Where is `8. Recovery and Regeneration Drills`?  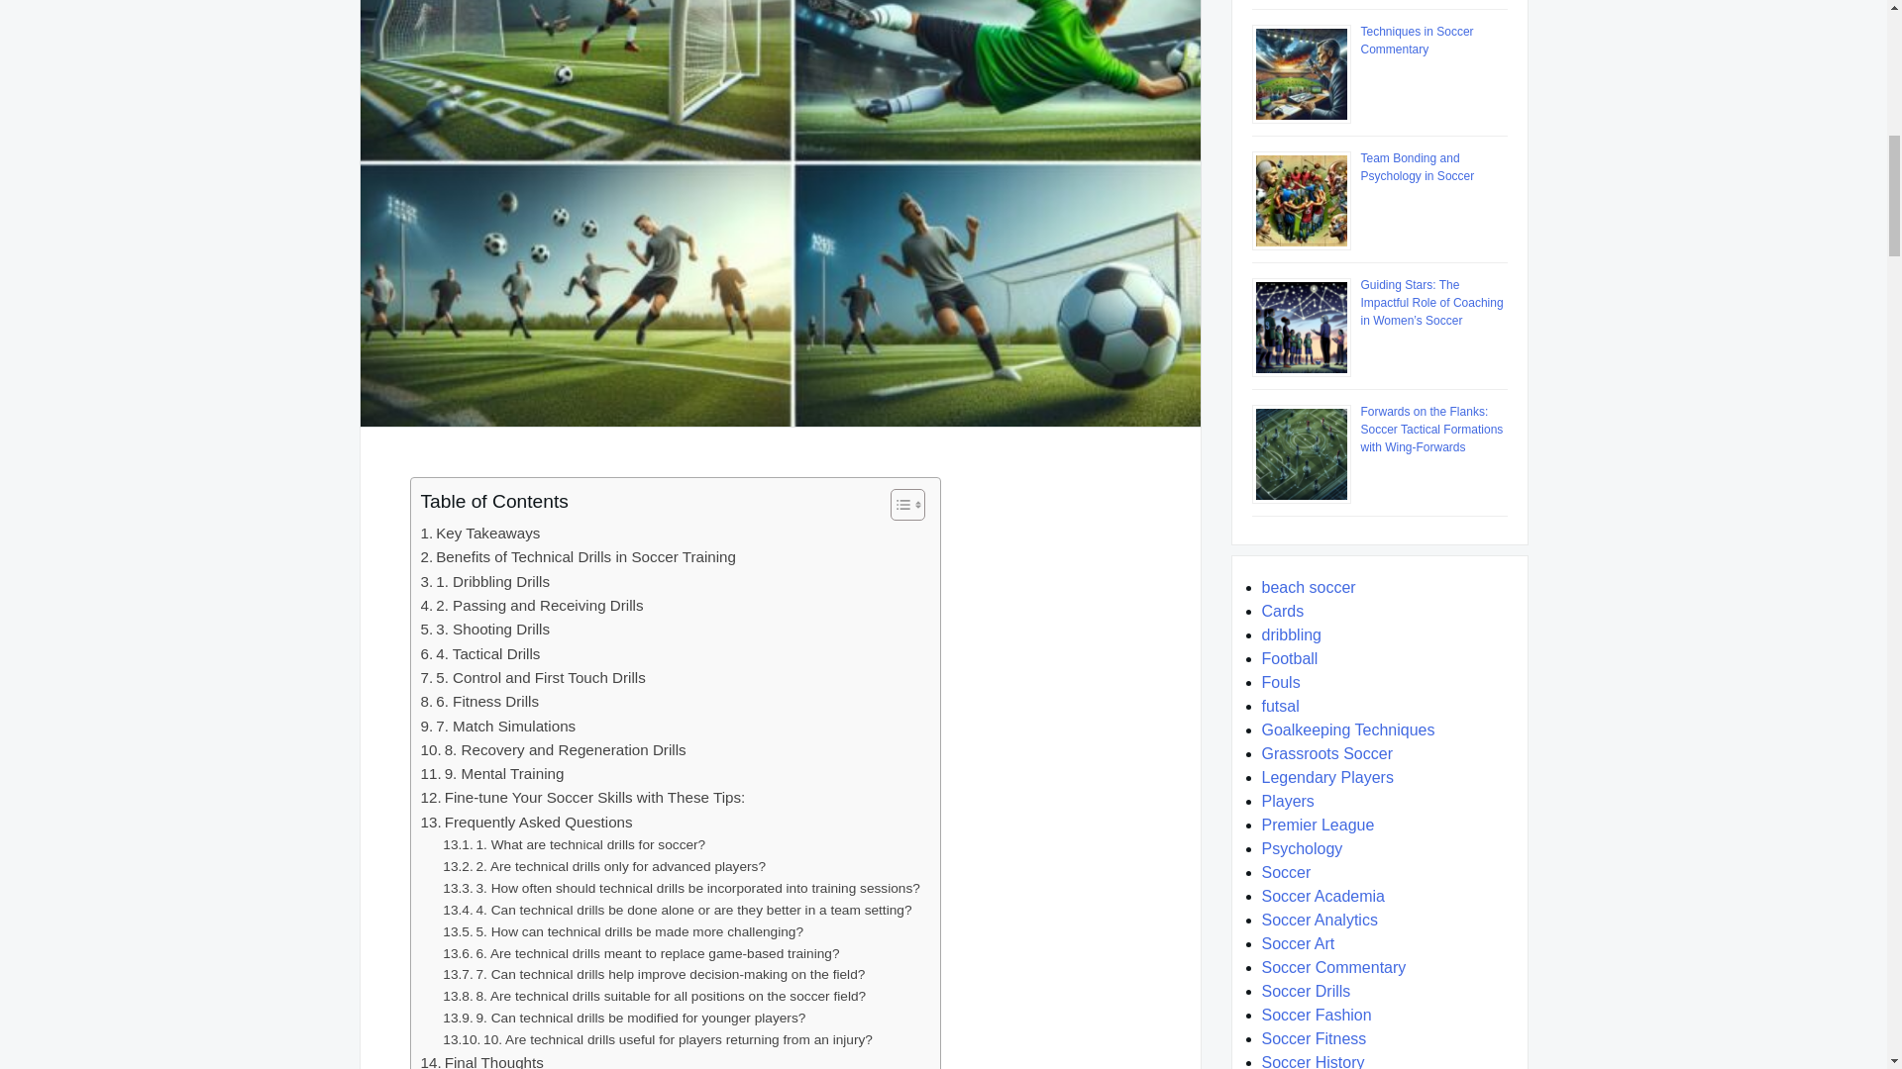 8. Recovery and Regeneration Drills is located at coordinates (553, 750).